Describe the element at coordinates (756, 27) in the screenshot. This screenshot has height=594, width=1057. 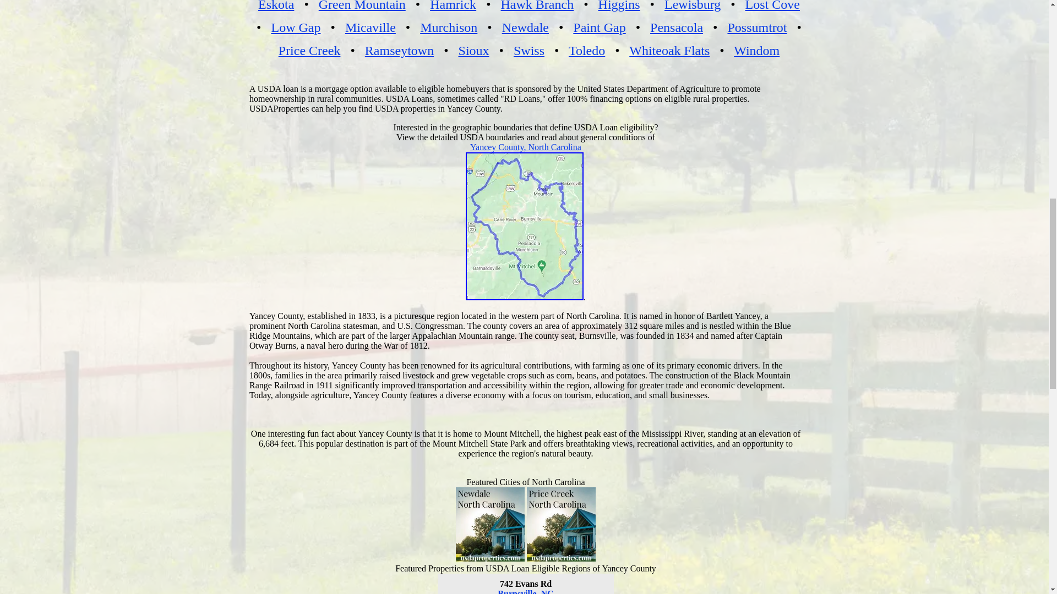
I see `Possumtrot` at that location.